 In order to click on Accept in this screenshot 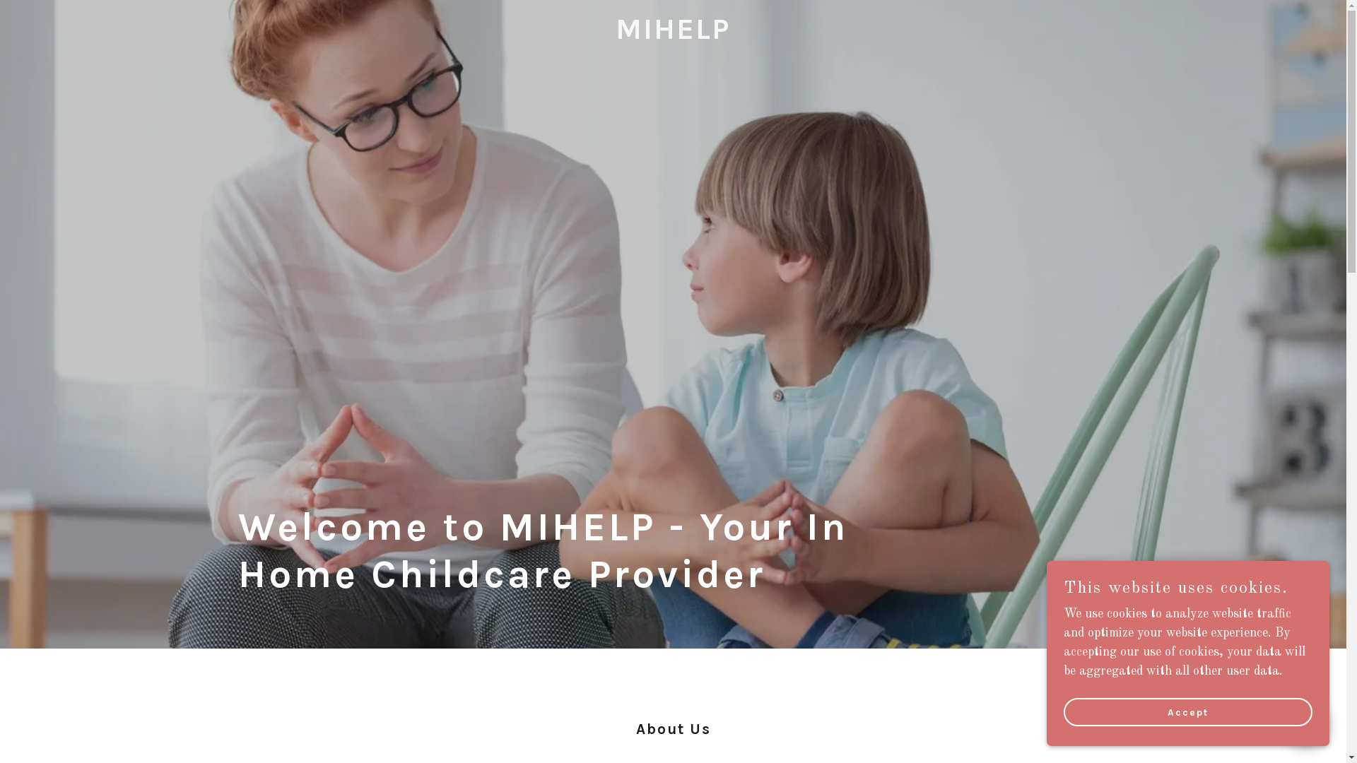, I will do `click(1188, 712)`.